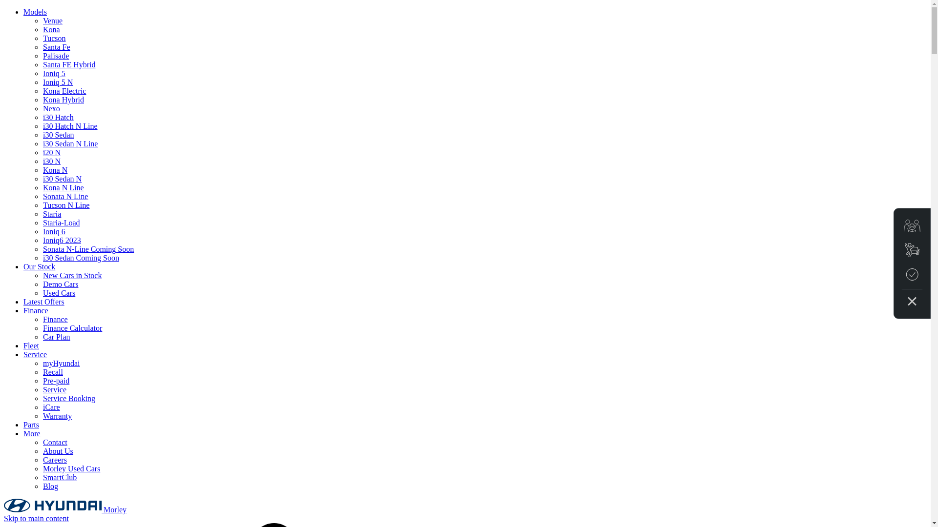  I want to click on Service Booking, so click(69, 398).